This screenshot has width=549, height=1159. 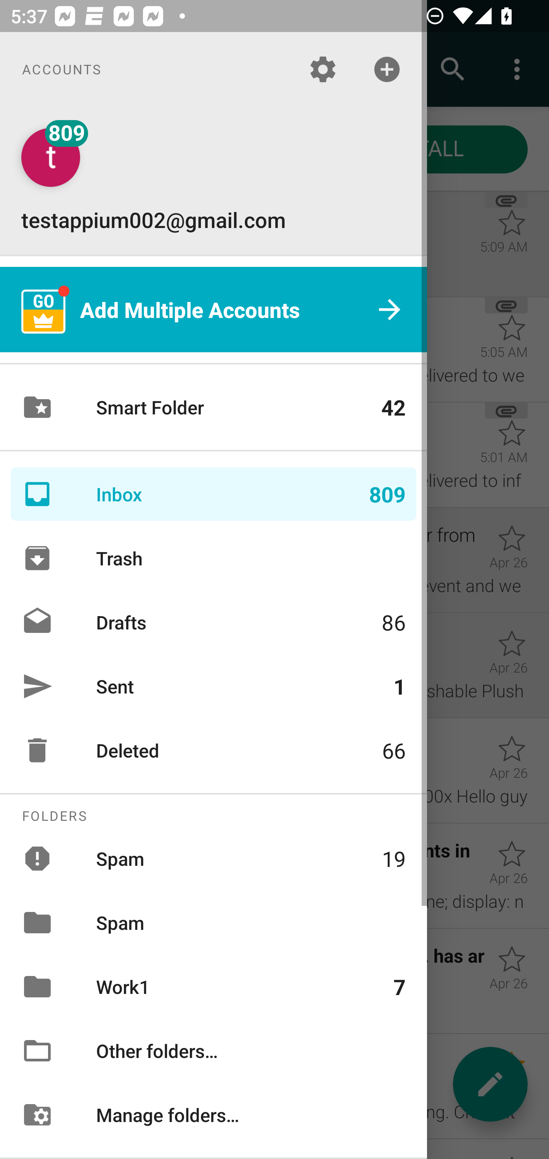 What do you see at coordinates (213, 1114) in the screenshot?
I see `Manage folders…` at bounding box center [213, 1114].